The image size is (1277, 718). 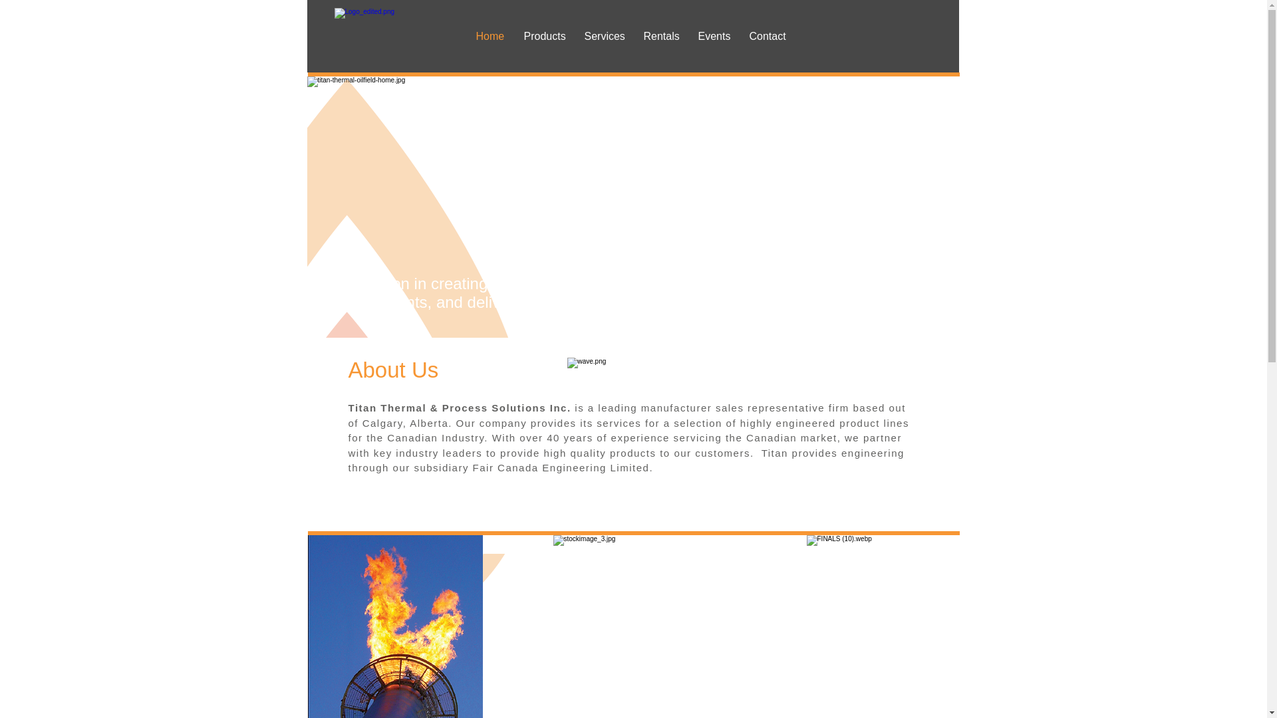 I want to click on Products, so click(x=543, y=36).